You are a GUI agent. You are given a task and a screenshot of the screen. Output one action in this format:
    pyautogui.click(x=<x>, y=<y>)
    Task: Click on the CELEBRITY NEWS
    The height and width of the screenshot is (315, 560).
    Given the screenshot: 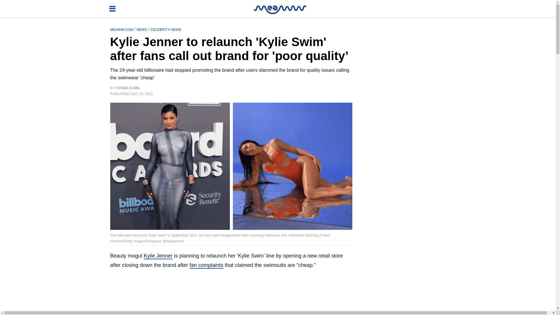 What is the action you would take?
    pyautogui.click(x=166, y=29)
    